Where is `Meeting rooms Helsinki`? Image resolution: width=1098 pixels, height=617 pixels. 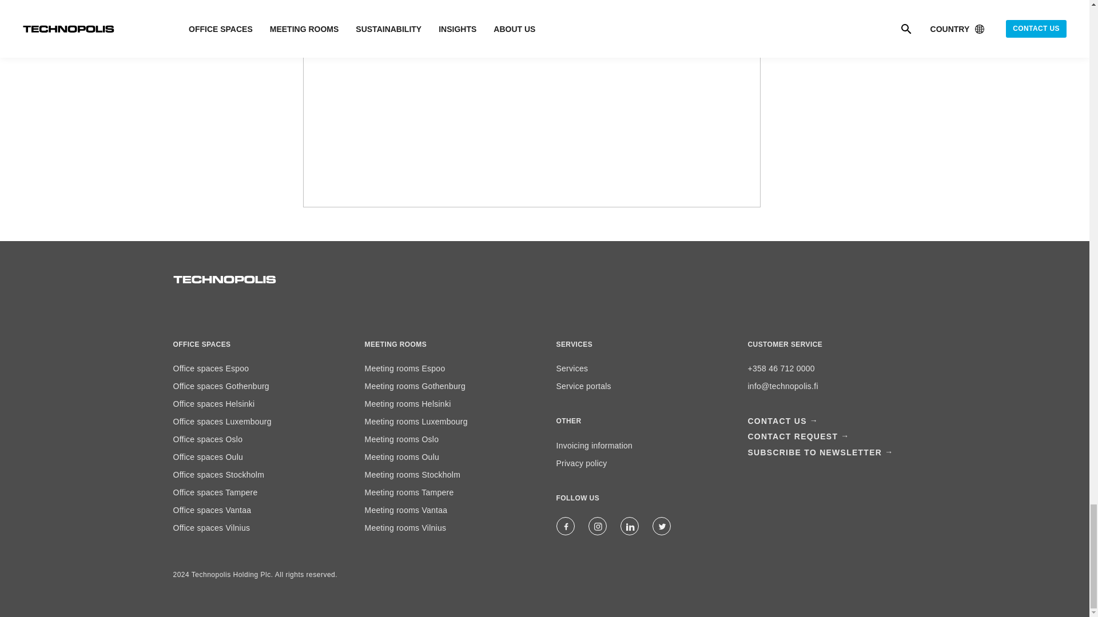
Meeting rooms Helsinki is located at coordinates (408, 403).